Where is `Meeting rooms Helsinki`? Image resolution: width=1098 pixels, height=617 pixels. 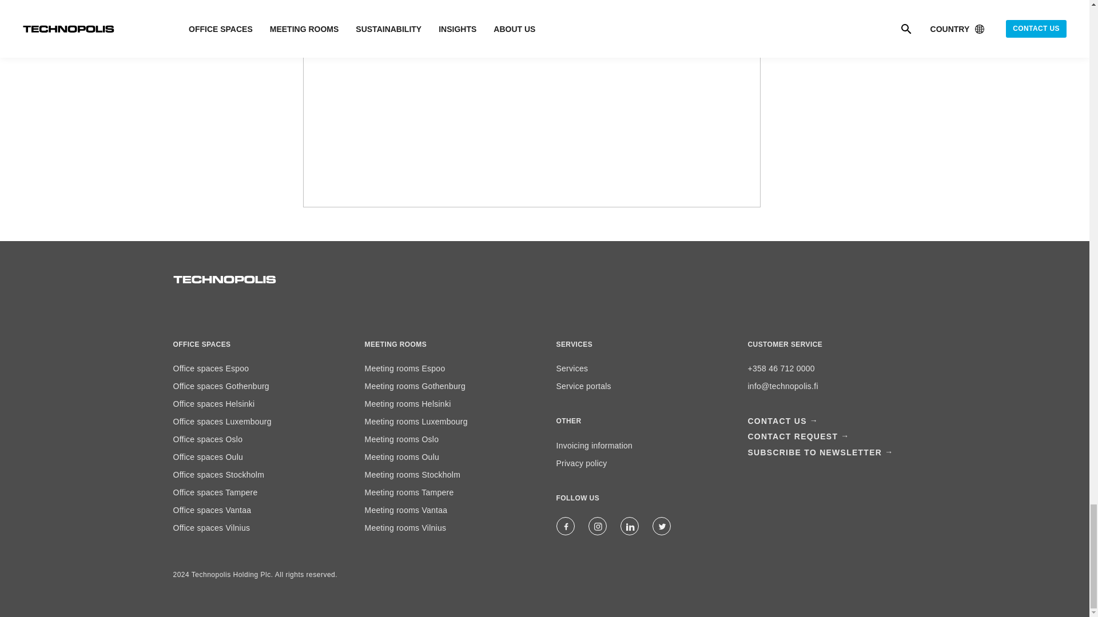
Meeting rooms Helsinki is located at coordinates (408, 403).